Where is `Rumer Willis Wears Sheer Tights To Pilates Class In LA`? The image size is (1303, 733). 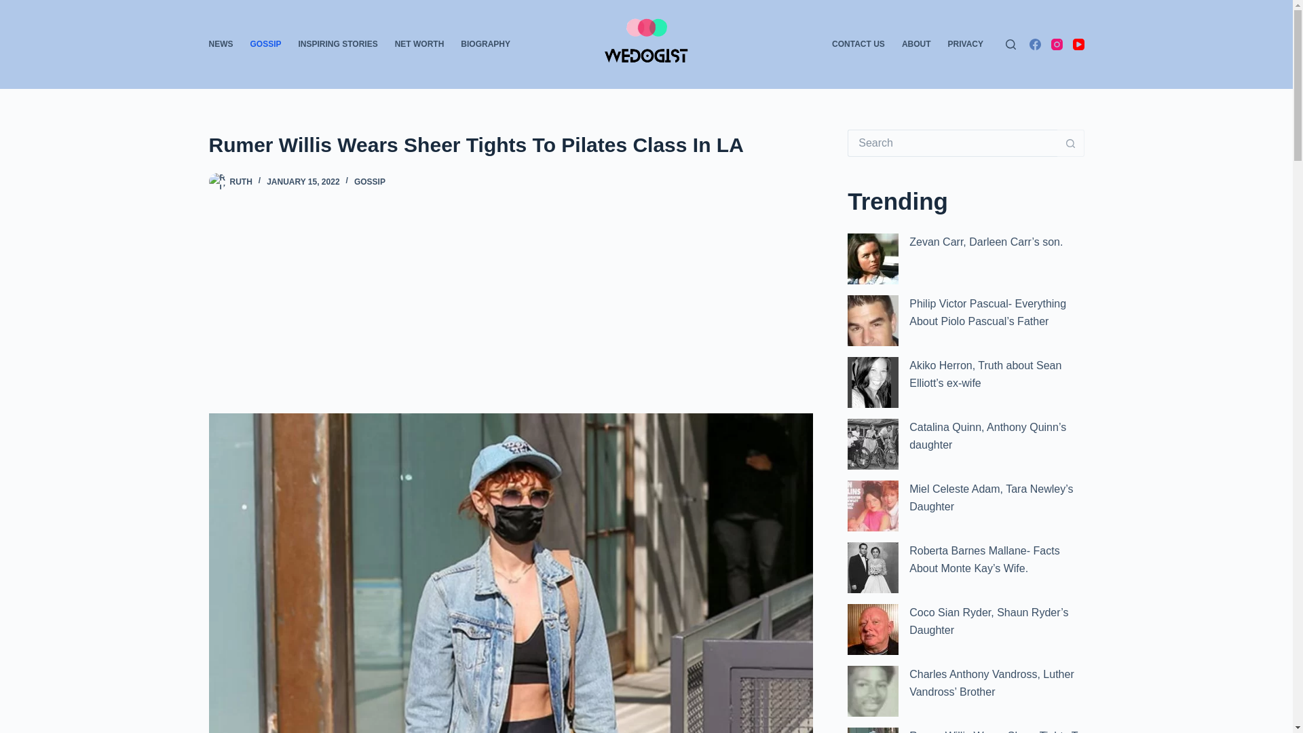 Rumer Willis Wears Sheer Tights To Pilates Class In LA is located at coordinates (510, 145).